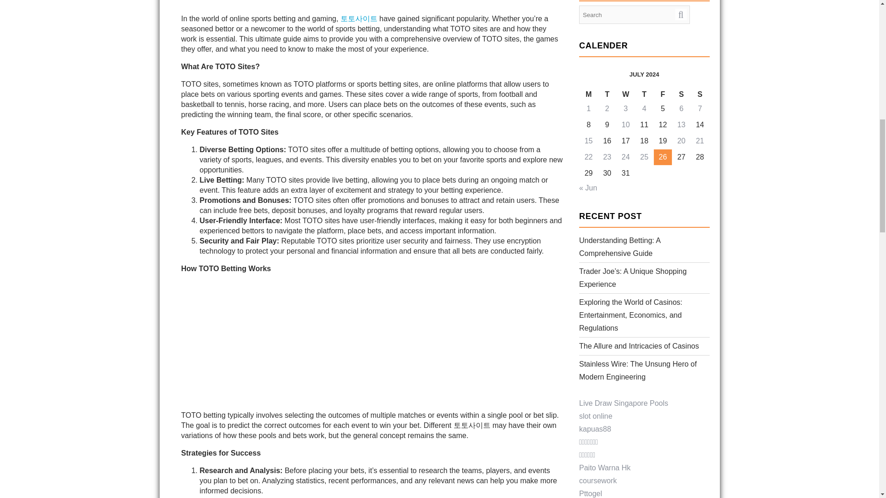  Describe the element at coordinates (644, 95) in the screenshot. I see `Thursday` at that location.